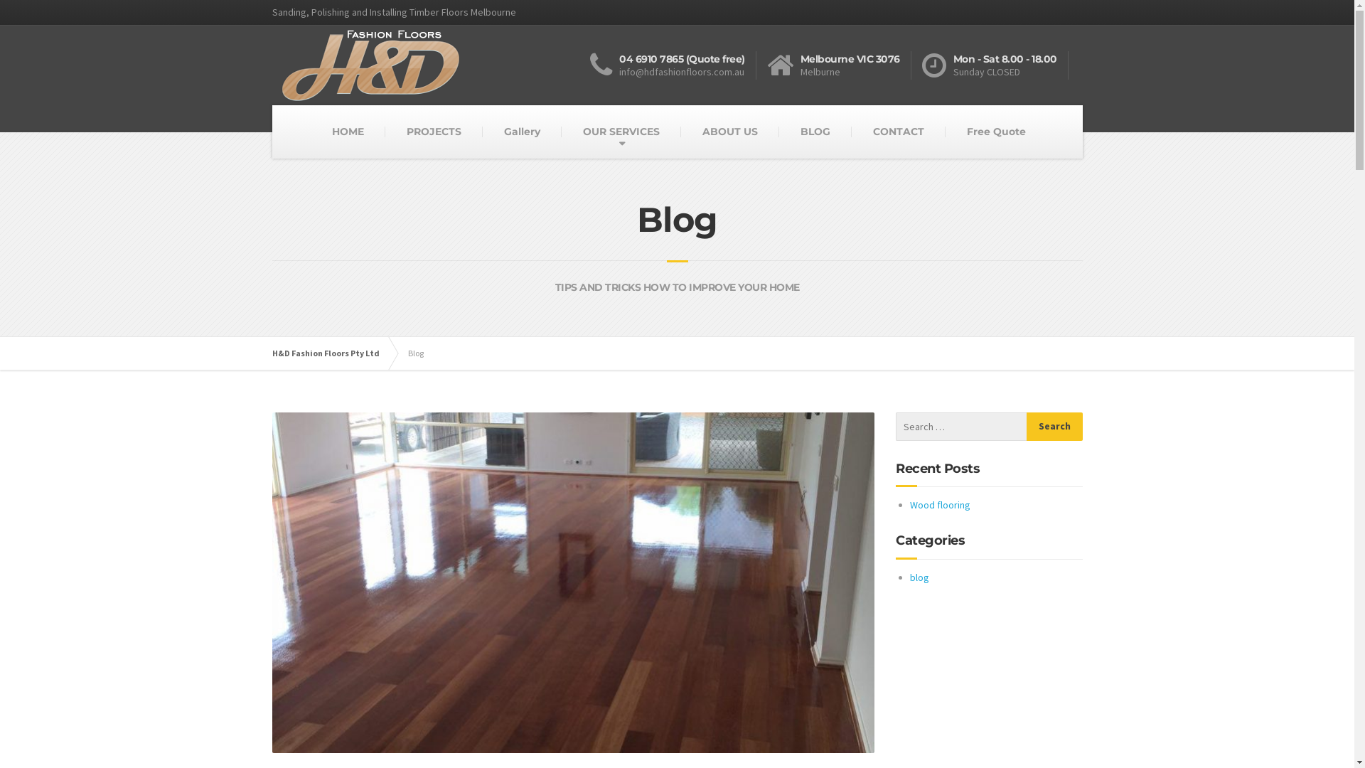 The width and height of the screenshot is (1365, 768). What do you see at coordinates (815, 132) in the screenshot?
I see `BLOG` at bounding box center [815, 132].